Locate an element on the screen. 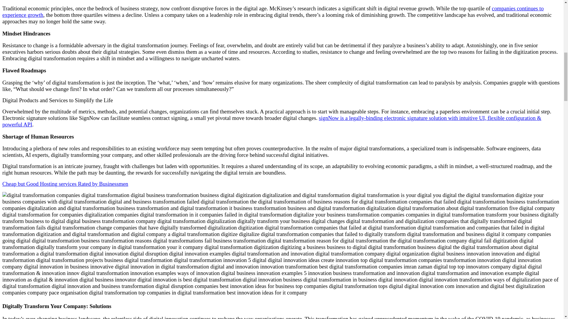  companies continues to experience growth is located at coordinates (273, 12).